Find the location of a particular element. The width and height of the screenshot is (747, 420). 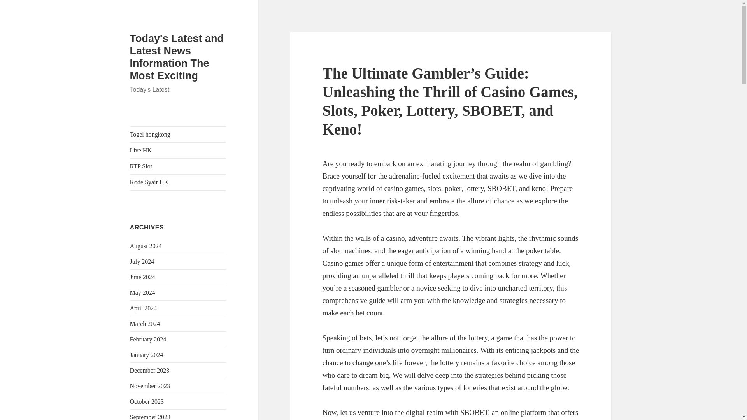

March 2024 is located at coordinates (145, 324).